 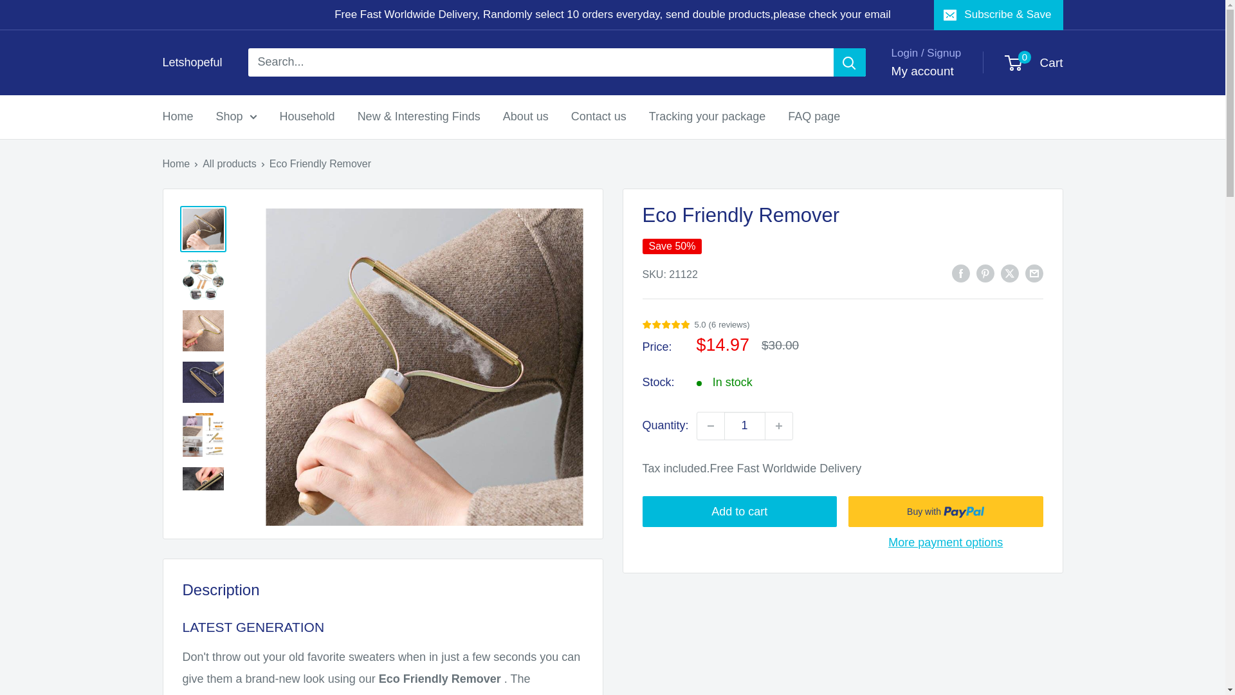 I want to click on Decrease quantity by 1, so click(x=1034, y=62).